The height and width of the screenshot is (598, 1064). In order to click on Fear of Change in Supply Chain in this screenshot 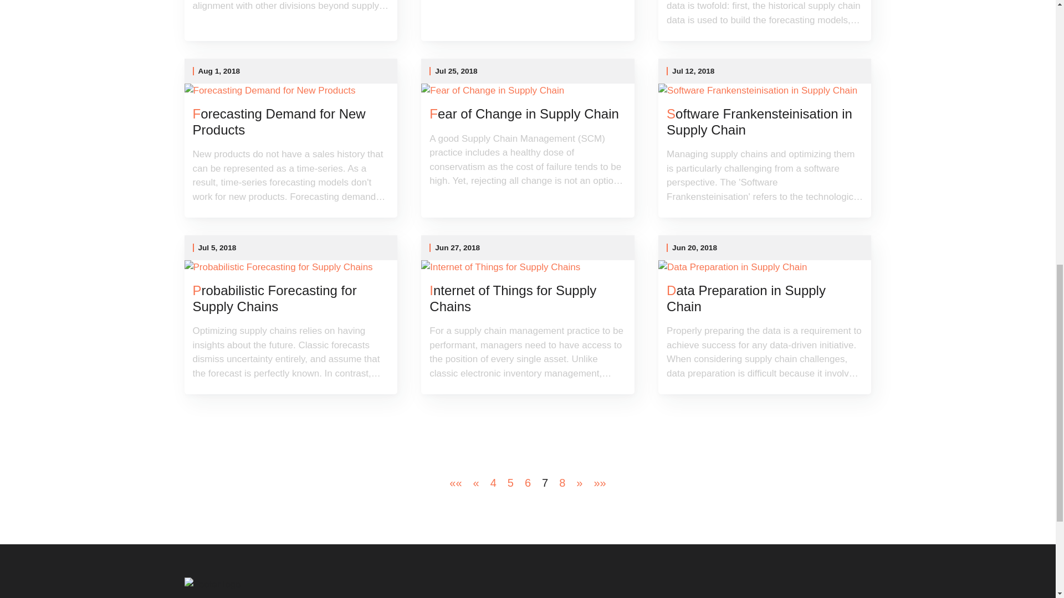, I will do `click(528, 114)`.